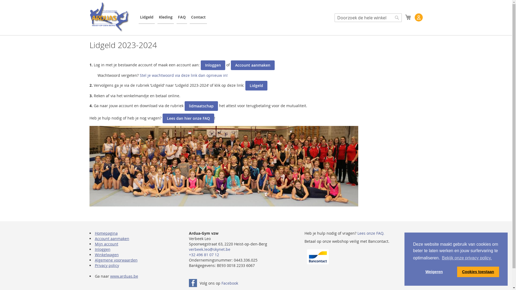 This screenshot has width=516, height=290. What do you see at coordinates (253, 65) in the screenshot?
I see `Account aanmaken` at bounding box center [253, 65].